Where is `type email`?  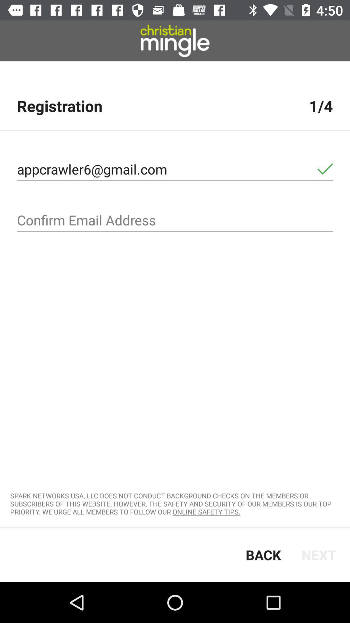 type email is located at coordinates (175, 220).